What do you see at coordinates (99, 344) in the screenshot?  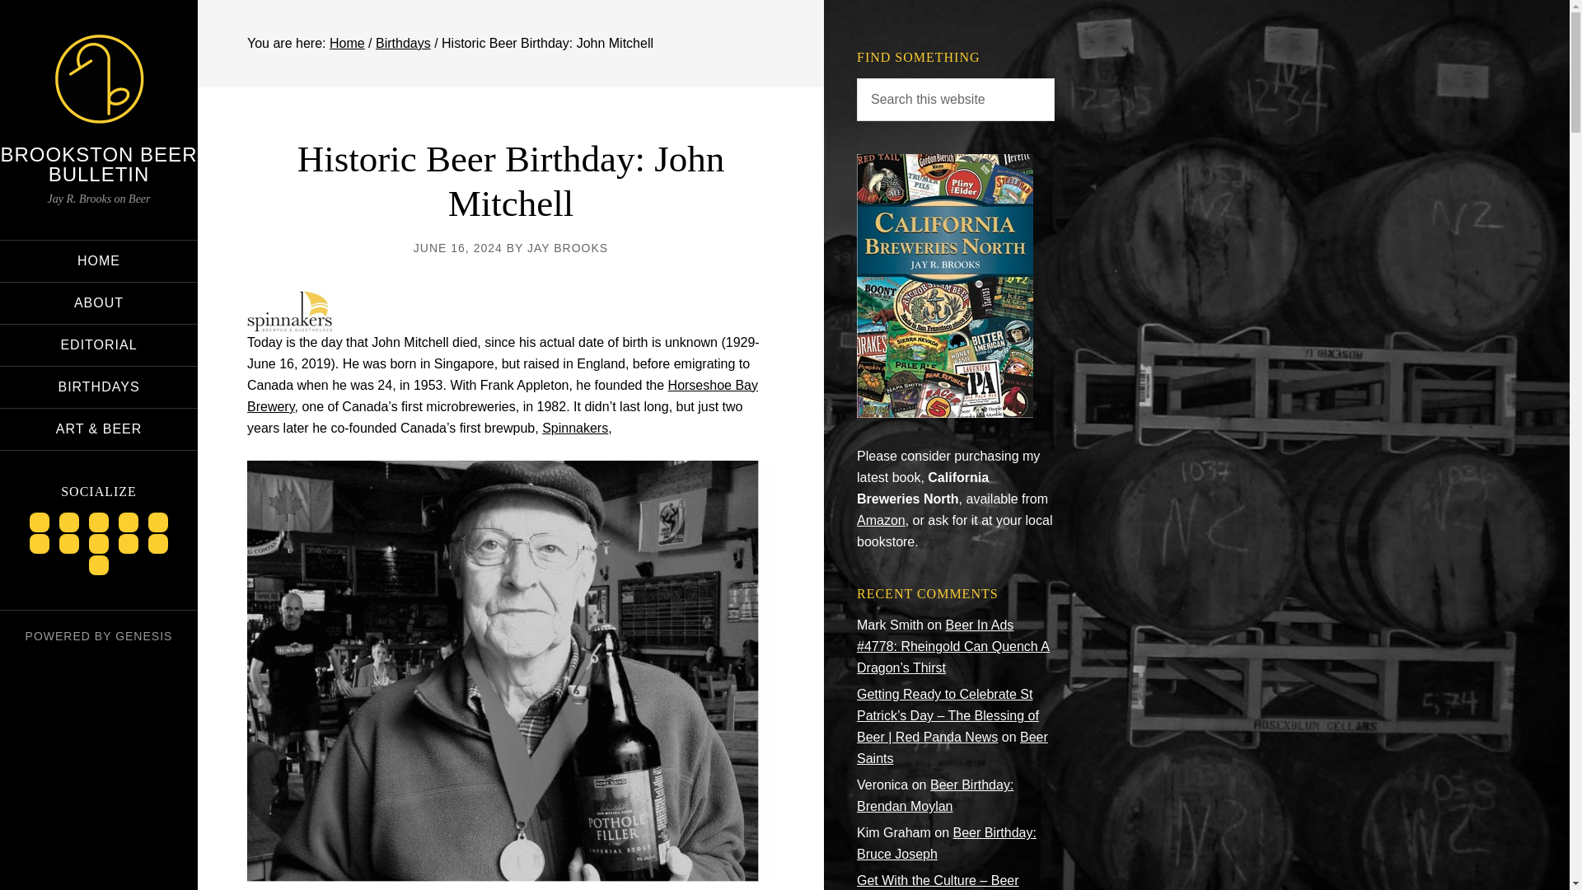 I see `EDITORIAL` at bounding box center [99, 344].